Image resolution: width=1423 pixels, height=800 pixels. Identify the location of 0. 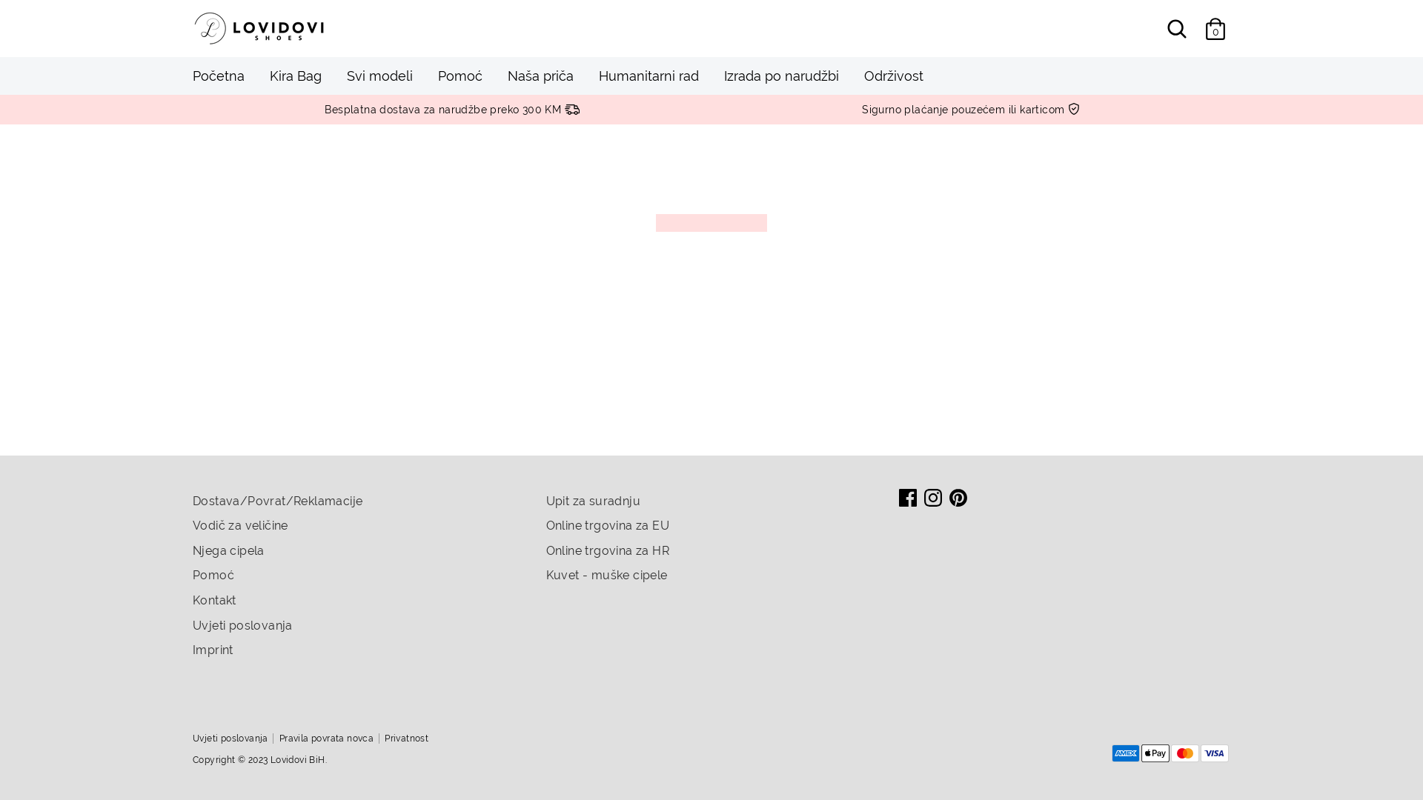
(1215, 28).